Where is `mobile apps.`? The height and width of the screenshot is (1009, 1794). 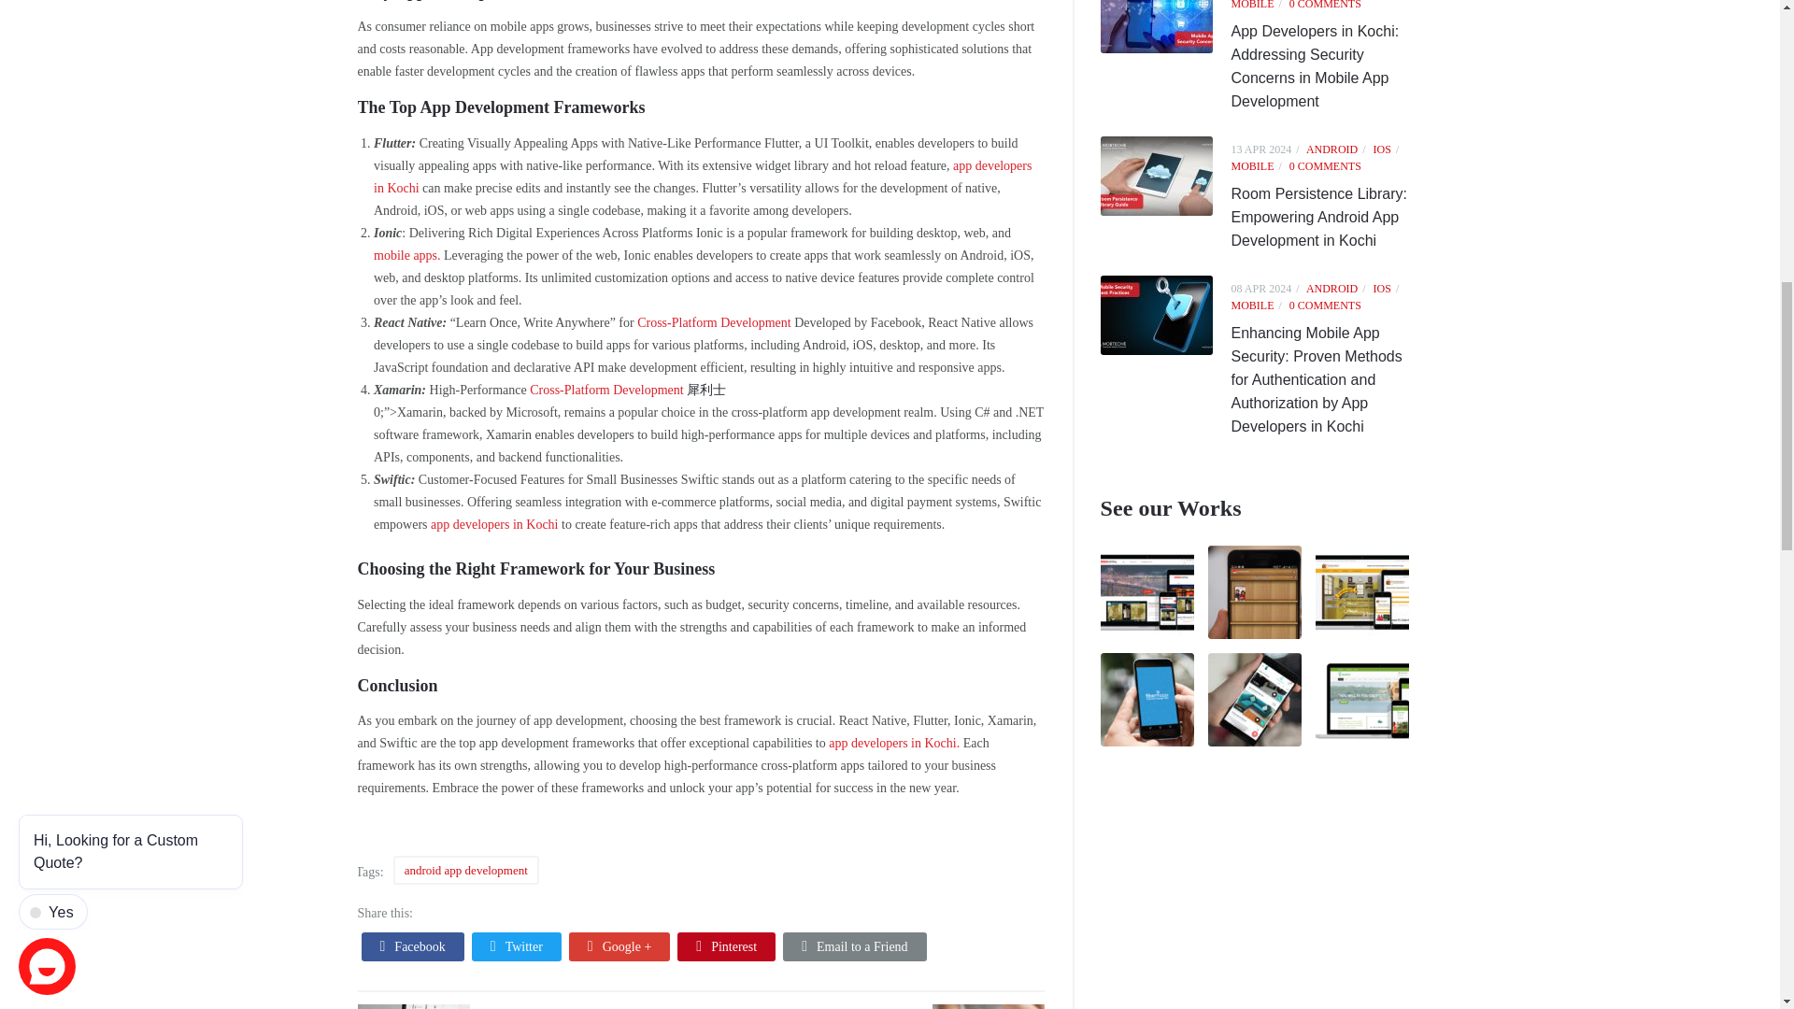
mobile apps. is located at coordinates (407, 254).